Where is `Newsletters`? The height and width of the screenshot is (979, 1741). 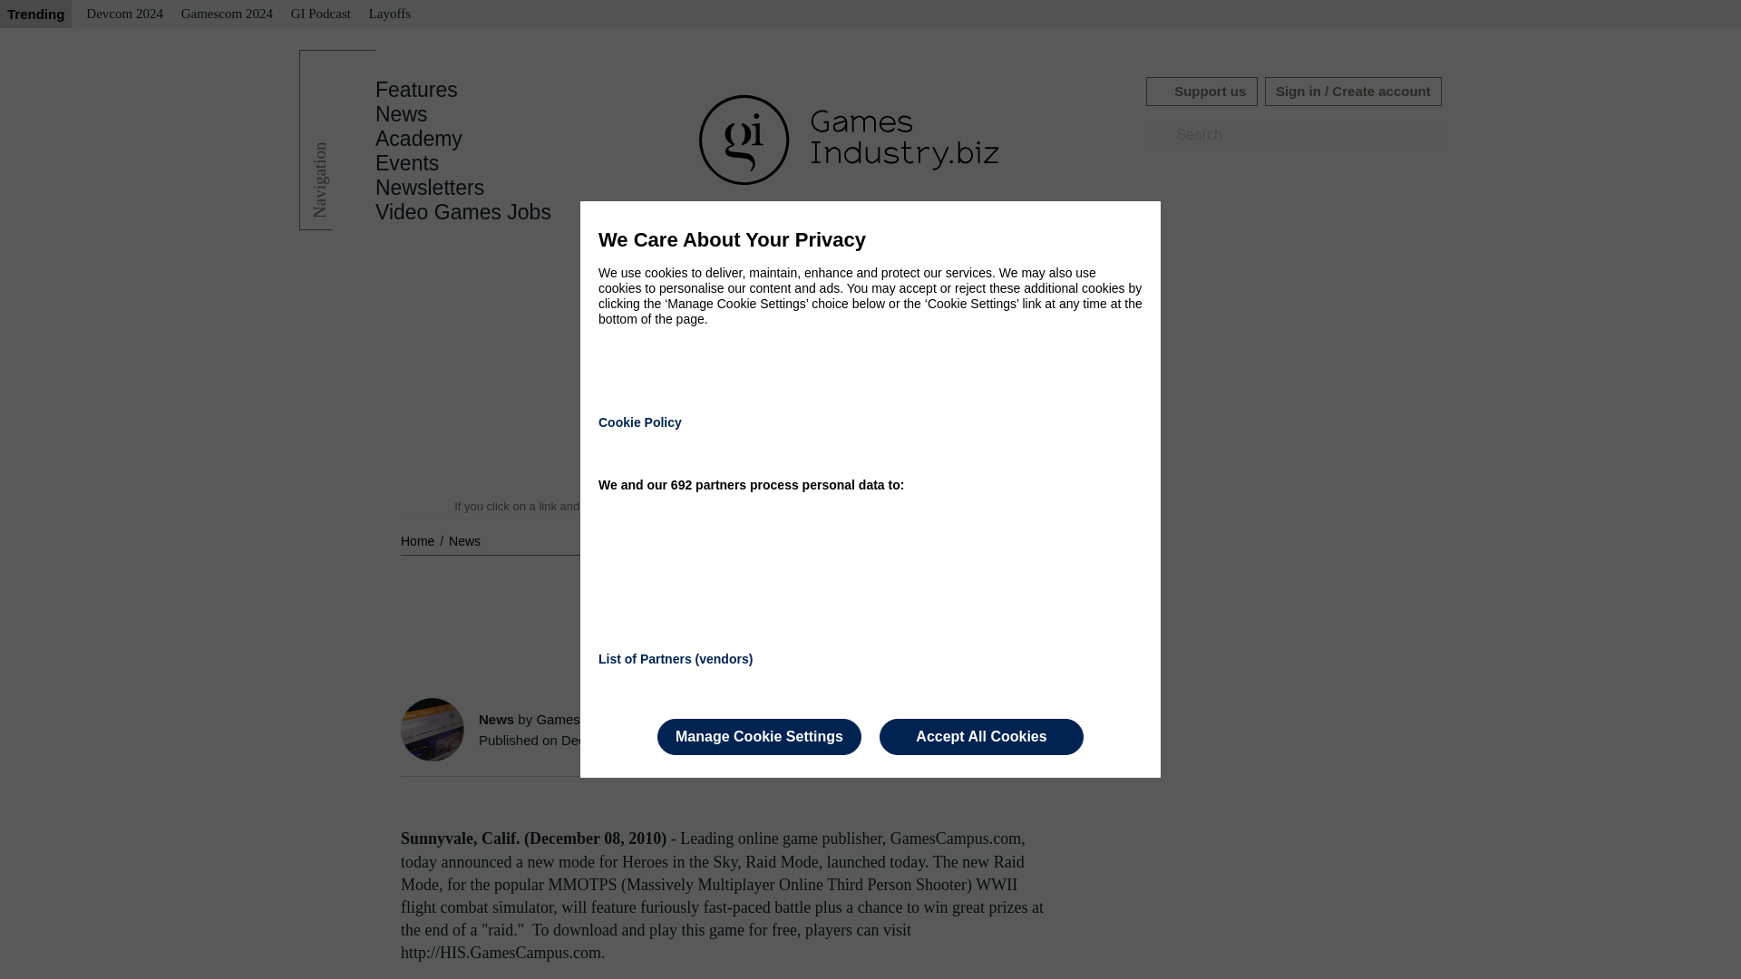
Newsletters is located at coordinates (430, 188).